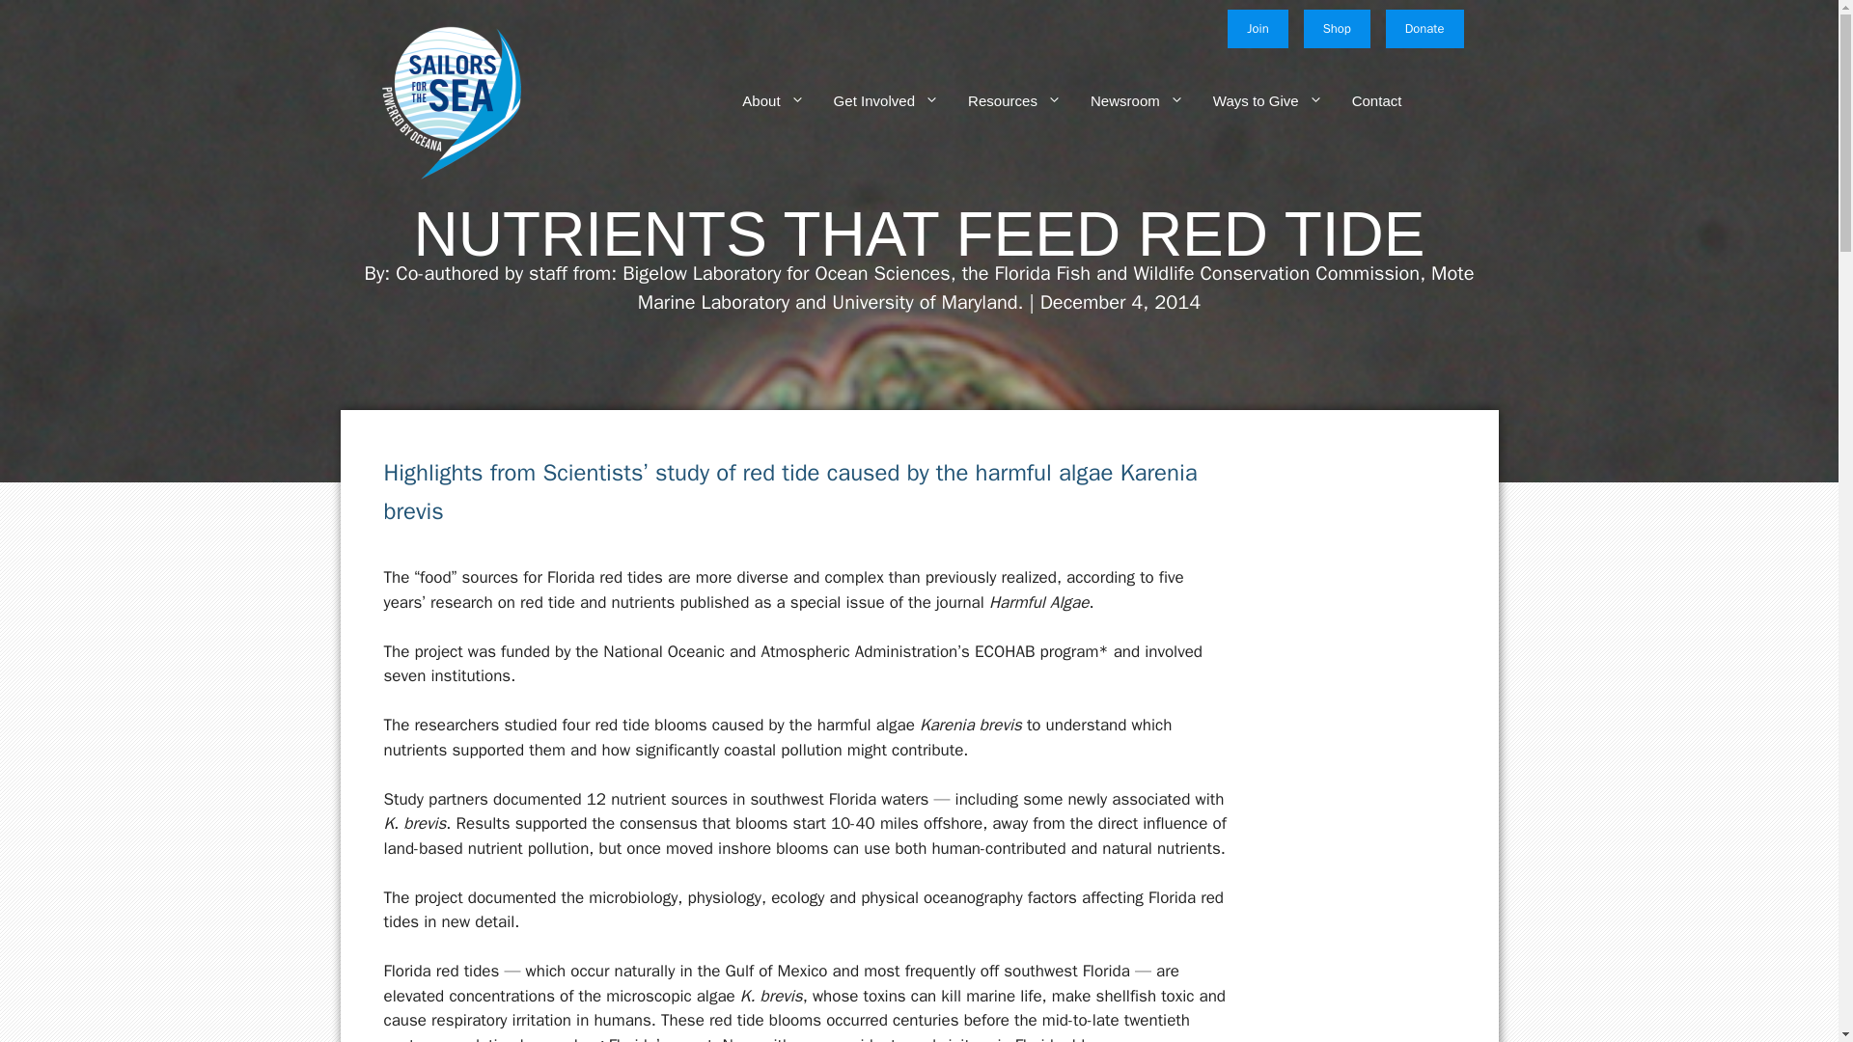 The height and width of the screenshot is (1042, 1853). Describe the element at coordinates (871, 100) in the screenshot. I see `Get Involved` at that location.